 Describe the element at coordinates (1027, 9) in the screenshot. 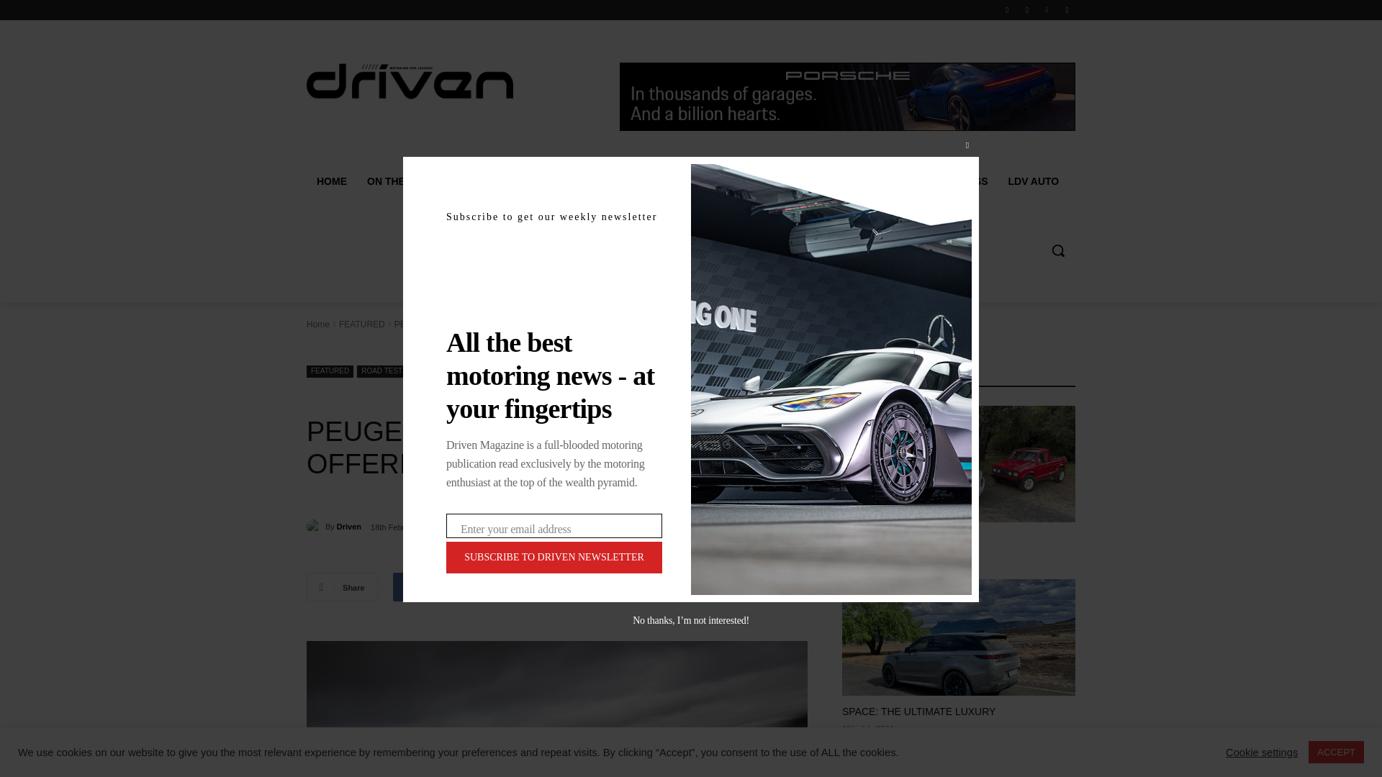

I see `Instagram` at that location.